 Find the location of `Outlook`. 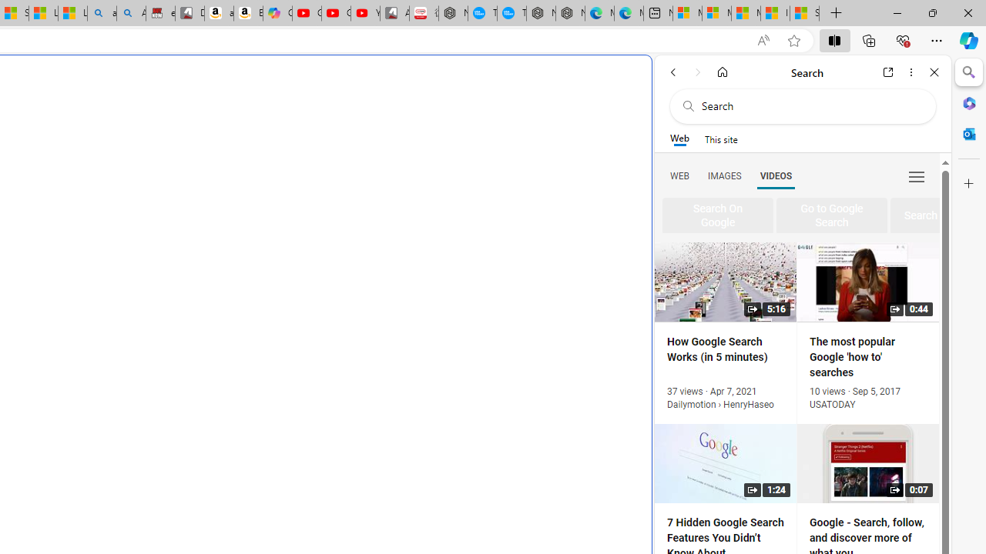

Outlook is located at coordinates (969, 134).